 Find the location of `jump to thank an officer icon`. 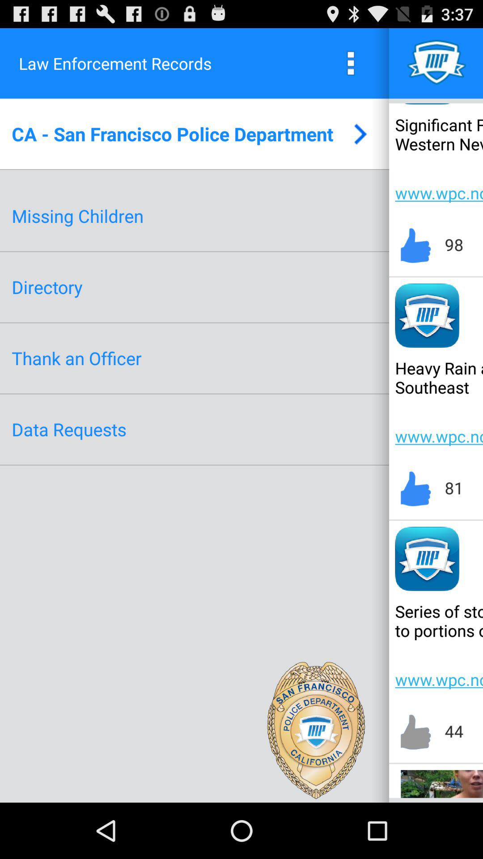

jump to thank an officer icon is located at coordinates (76, 358).